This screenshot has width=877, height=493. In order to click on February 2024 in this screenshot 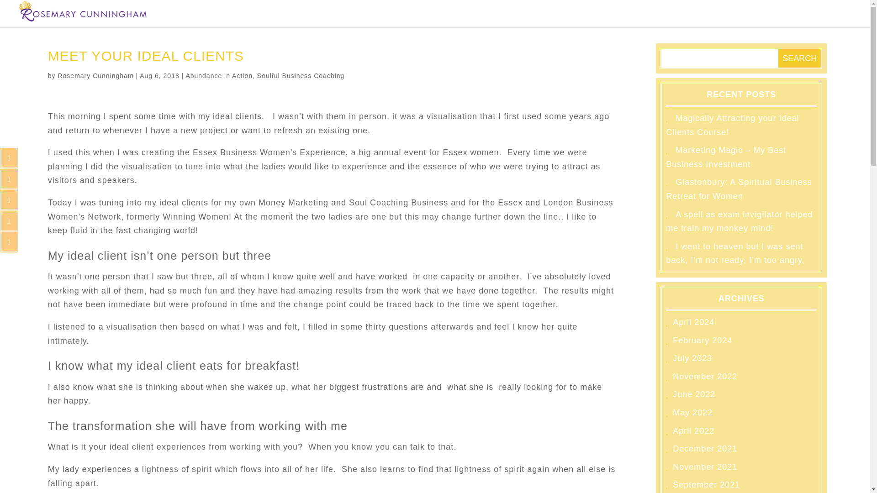, I will do `click(703, 341)`.